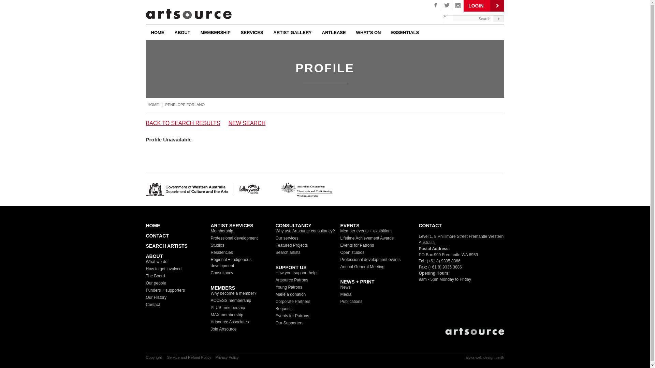 The width and height of the screenshot is (655, 368). What do you see at coordinates (292, 32) in the screenshot?
I see `ARTIST GALLERY` at bounding box center [292, 32].